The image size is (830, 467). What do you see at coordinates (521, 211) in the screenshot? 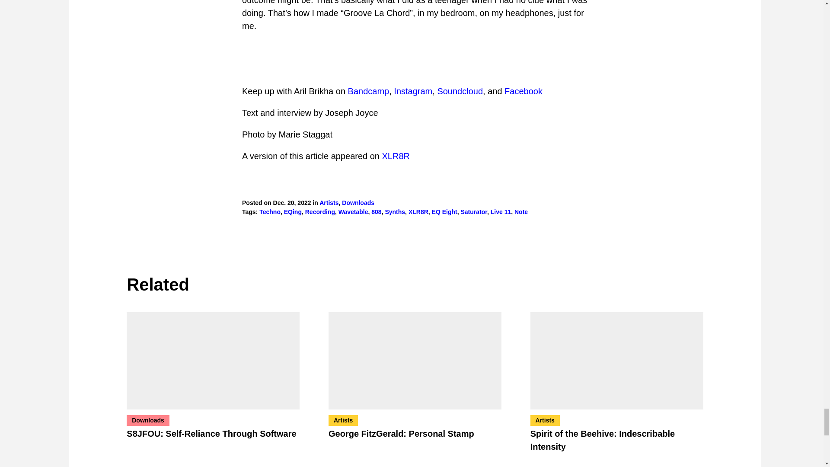
I see `View posts with tag Note` at bounding box center [521, 211].